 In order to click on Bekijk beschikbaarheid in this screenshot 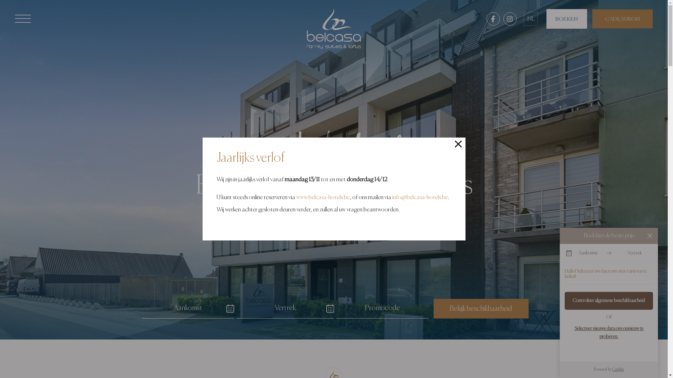, I will do `click(481, 309)`.